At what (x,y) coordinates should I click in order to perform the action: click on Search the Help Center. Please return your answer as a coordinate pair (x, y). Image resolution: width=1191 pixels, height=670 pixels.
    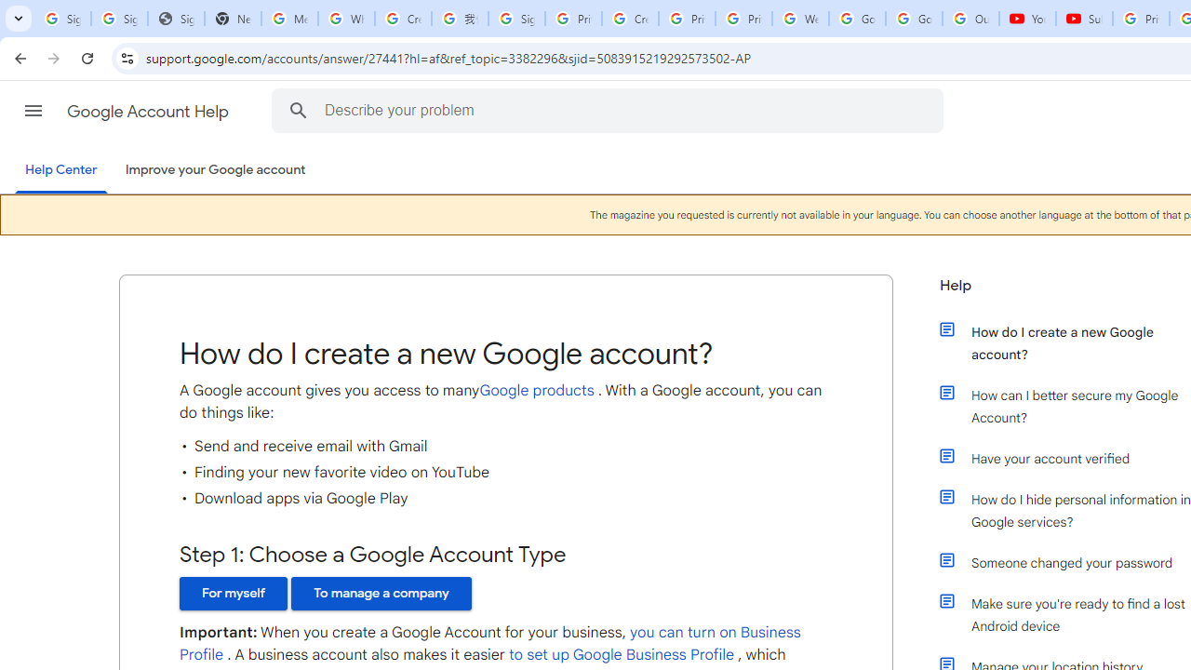
    Looking at the image, I should click on (298, 110).